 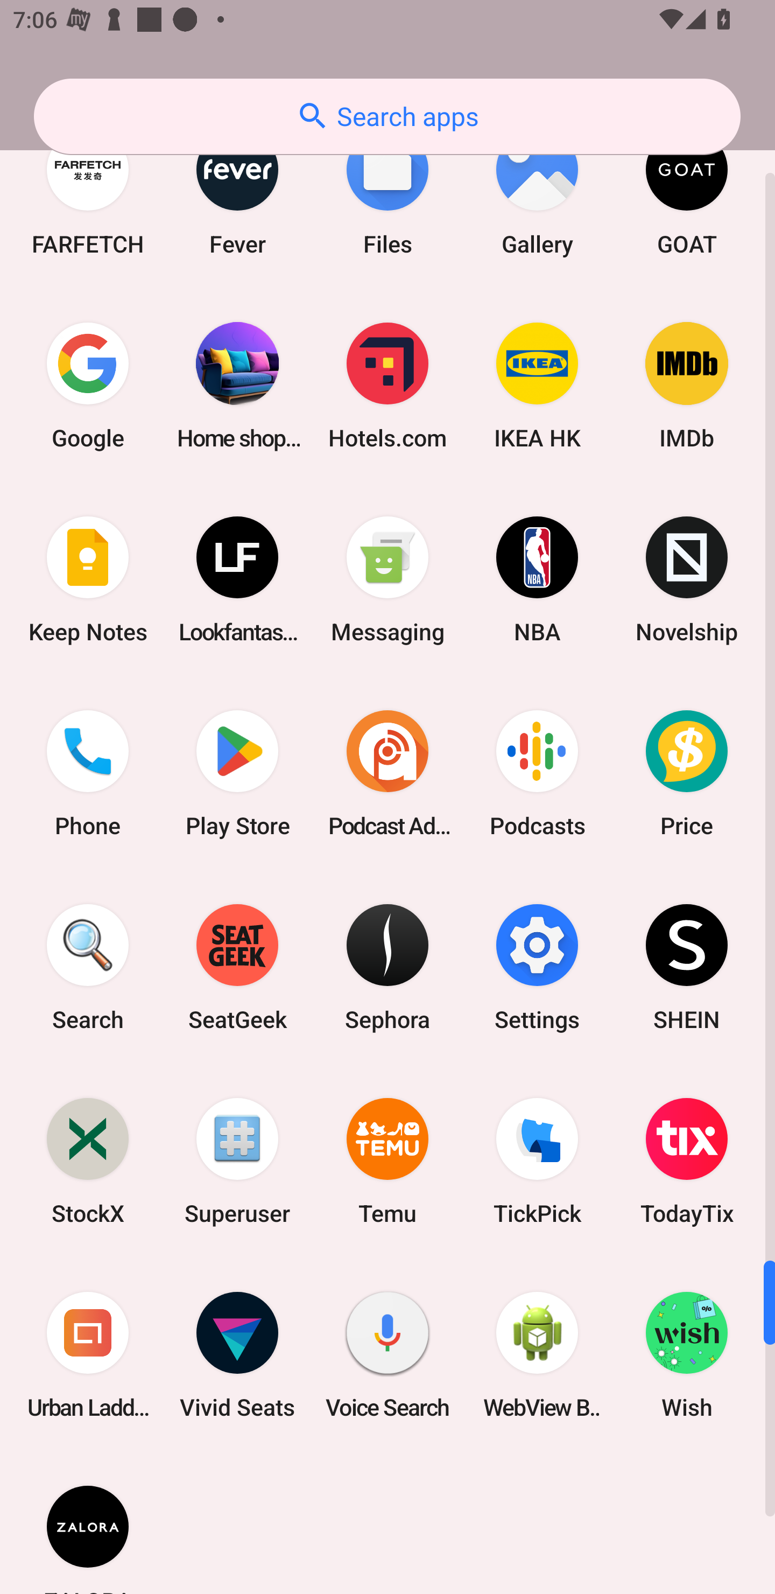 I want to click on FARFETCH, so click(x=88, y=191).